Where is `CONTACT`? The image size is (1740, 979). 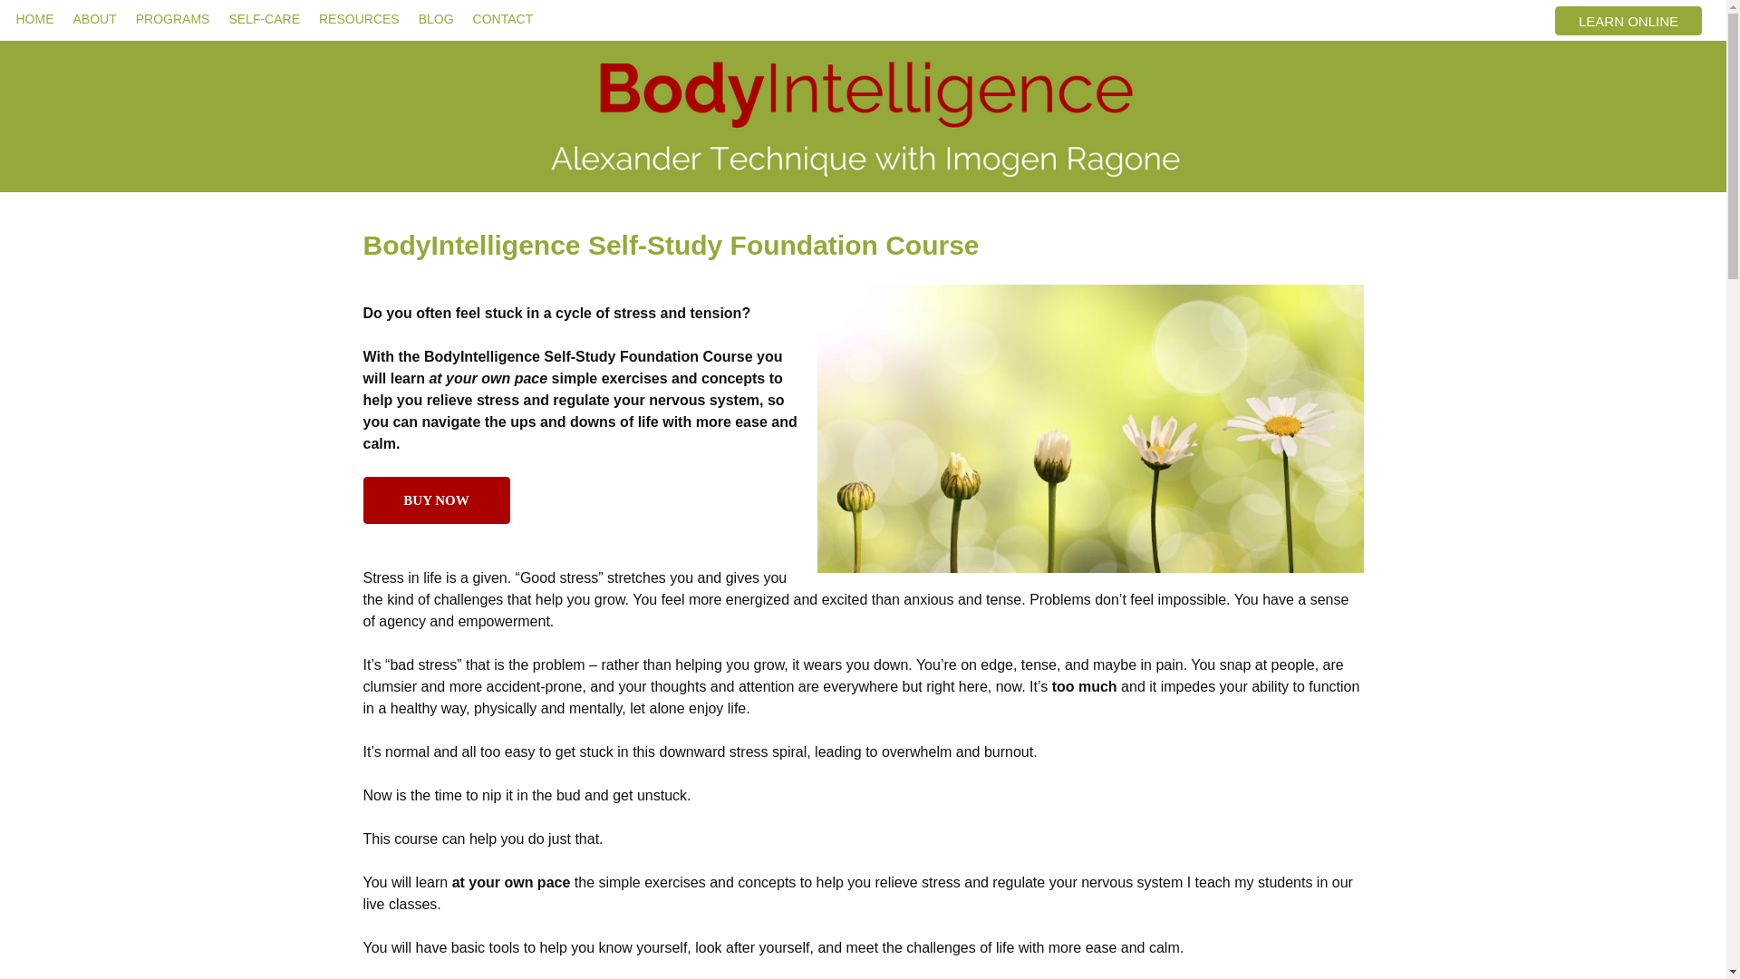
CONTACT is located at coordinates (502, 19).